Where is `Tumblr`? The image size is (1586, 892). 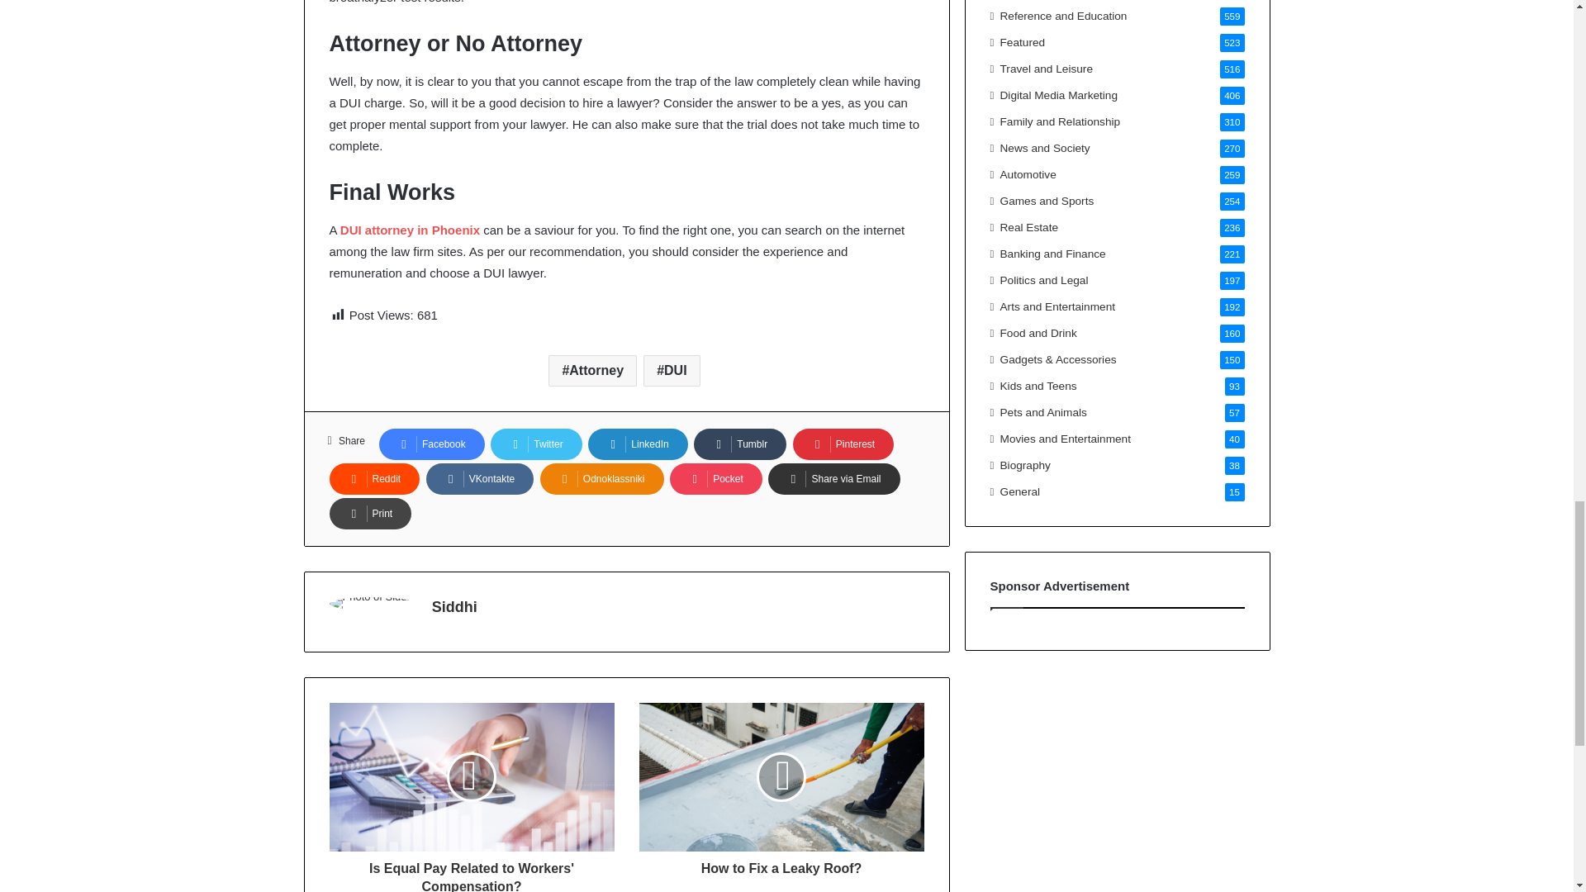 Tumblr is located at coordinates (740, 444).